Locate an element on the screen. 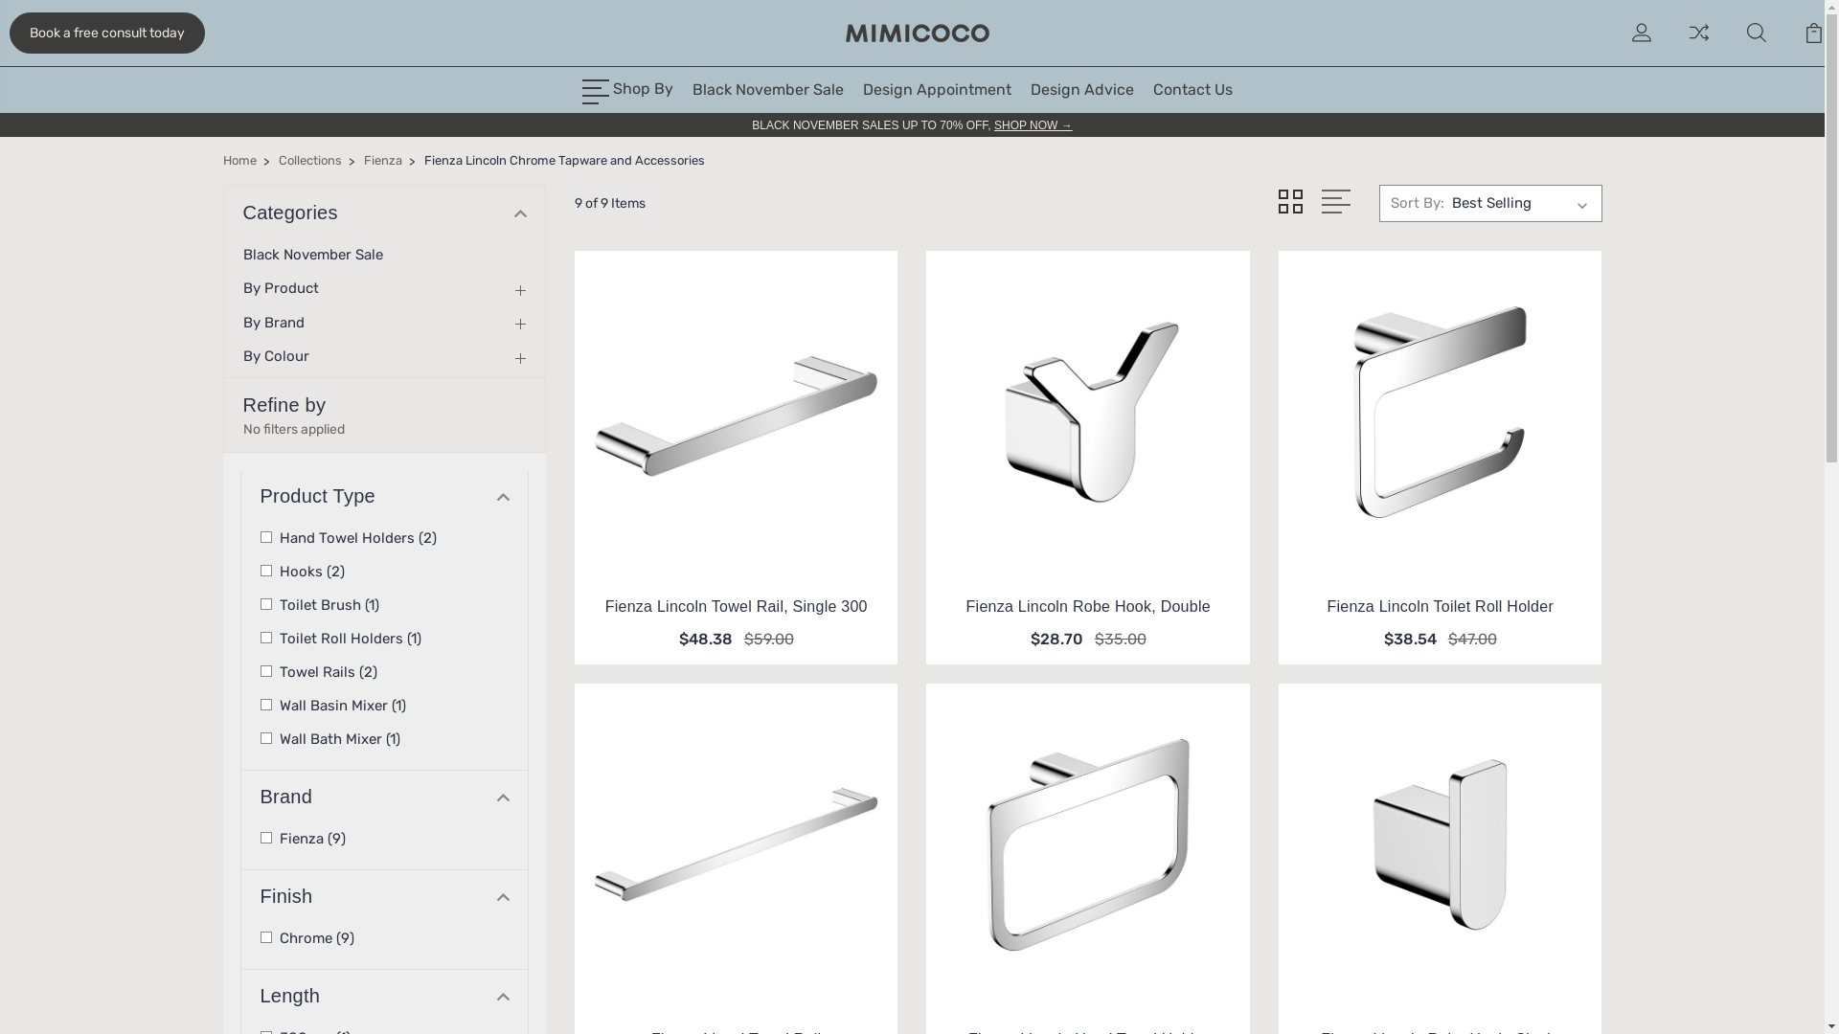 Image resolution: width=1839 pixels, height=1034 pixels. Fienza is located at coordinates (383, 161).